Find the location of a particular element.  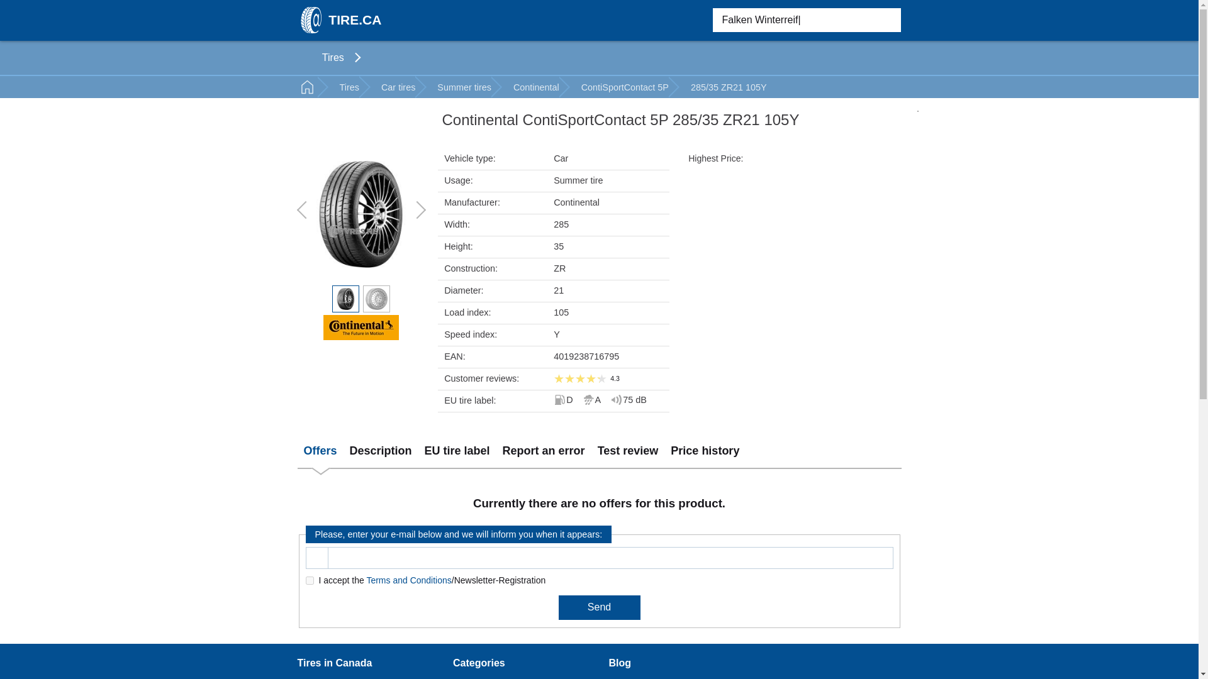

Back to home is located at coordinates (308, 87).